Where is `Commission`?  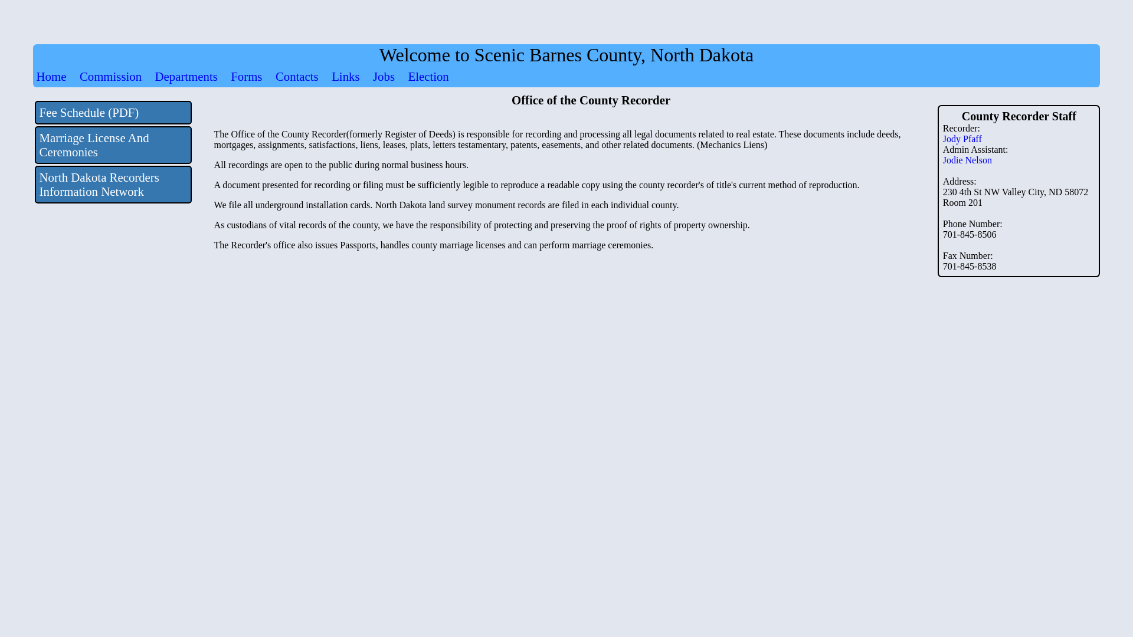
Commission is located at coordinates (110, 76).